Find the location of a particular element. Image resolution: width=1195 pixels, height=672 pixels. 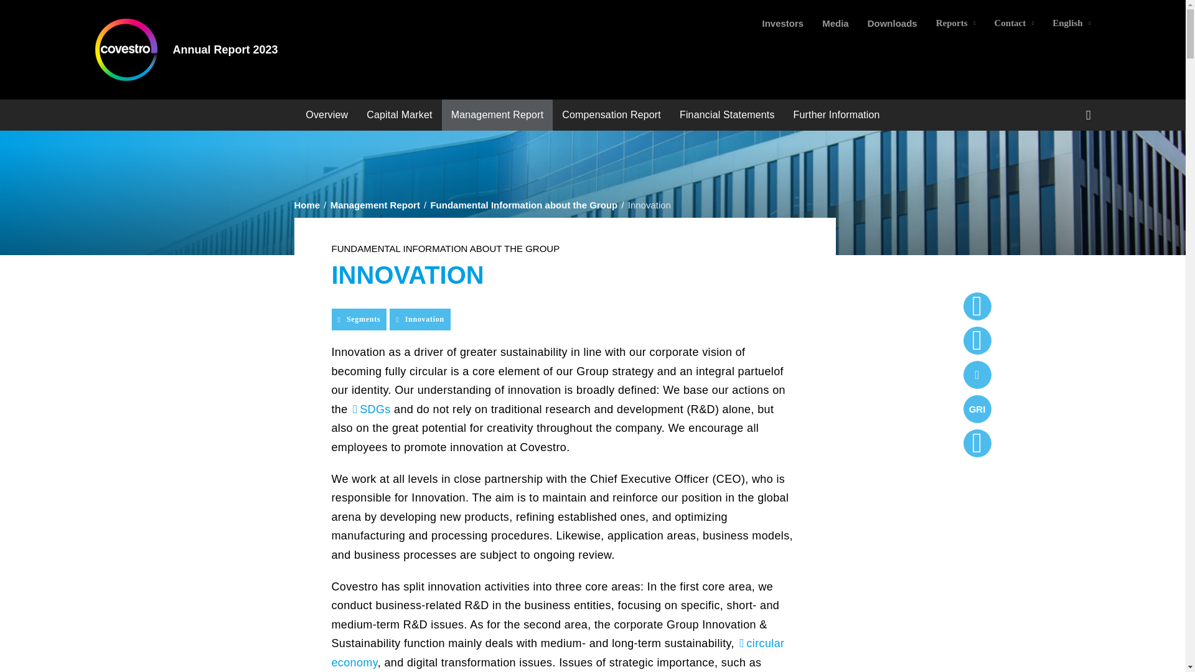

Downloads is located at coordinates (893, 24).